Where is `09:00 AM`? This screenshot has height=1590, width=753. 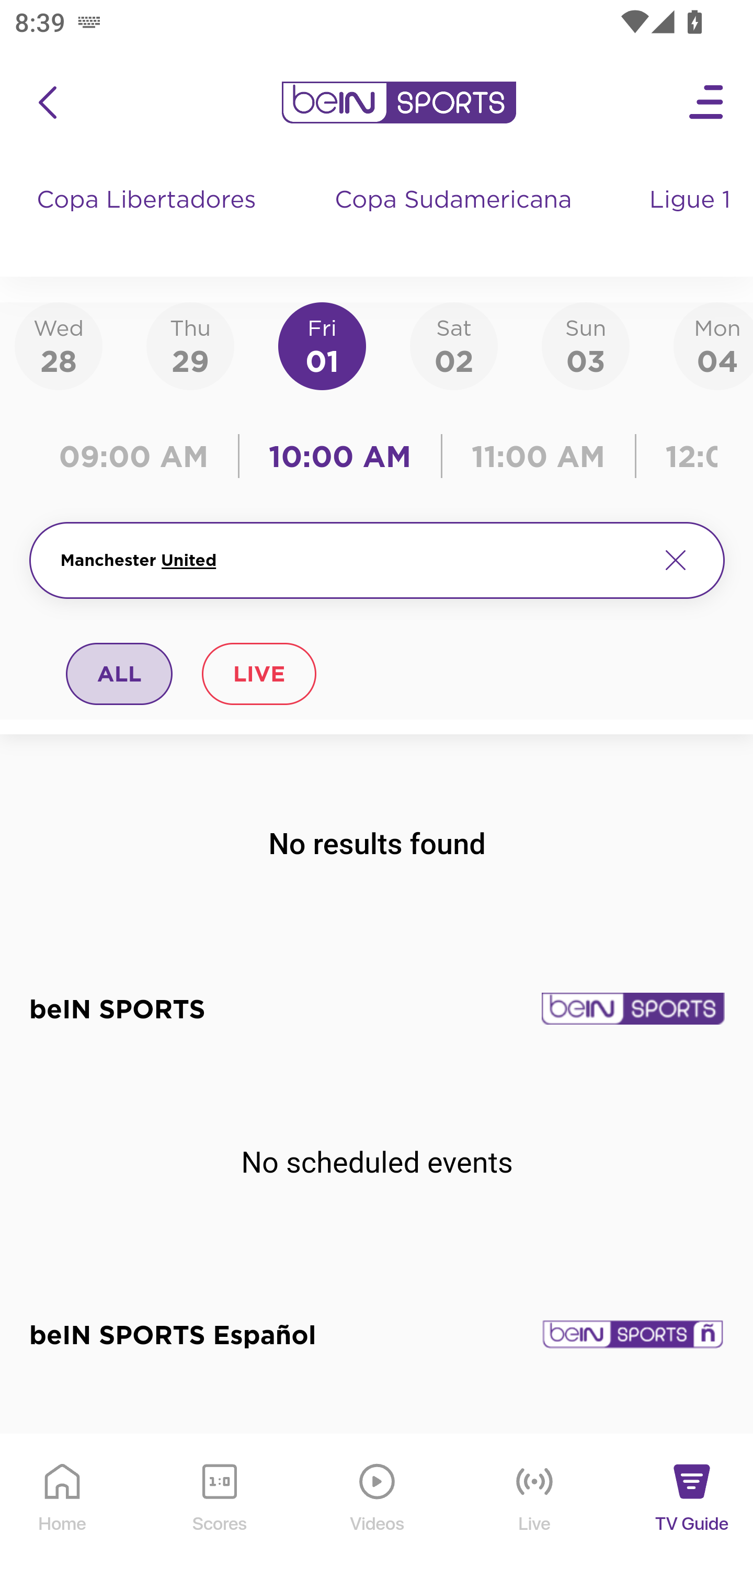
09:00 AM is located at coordinates (138, 456).